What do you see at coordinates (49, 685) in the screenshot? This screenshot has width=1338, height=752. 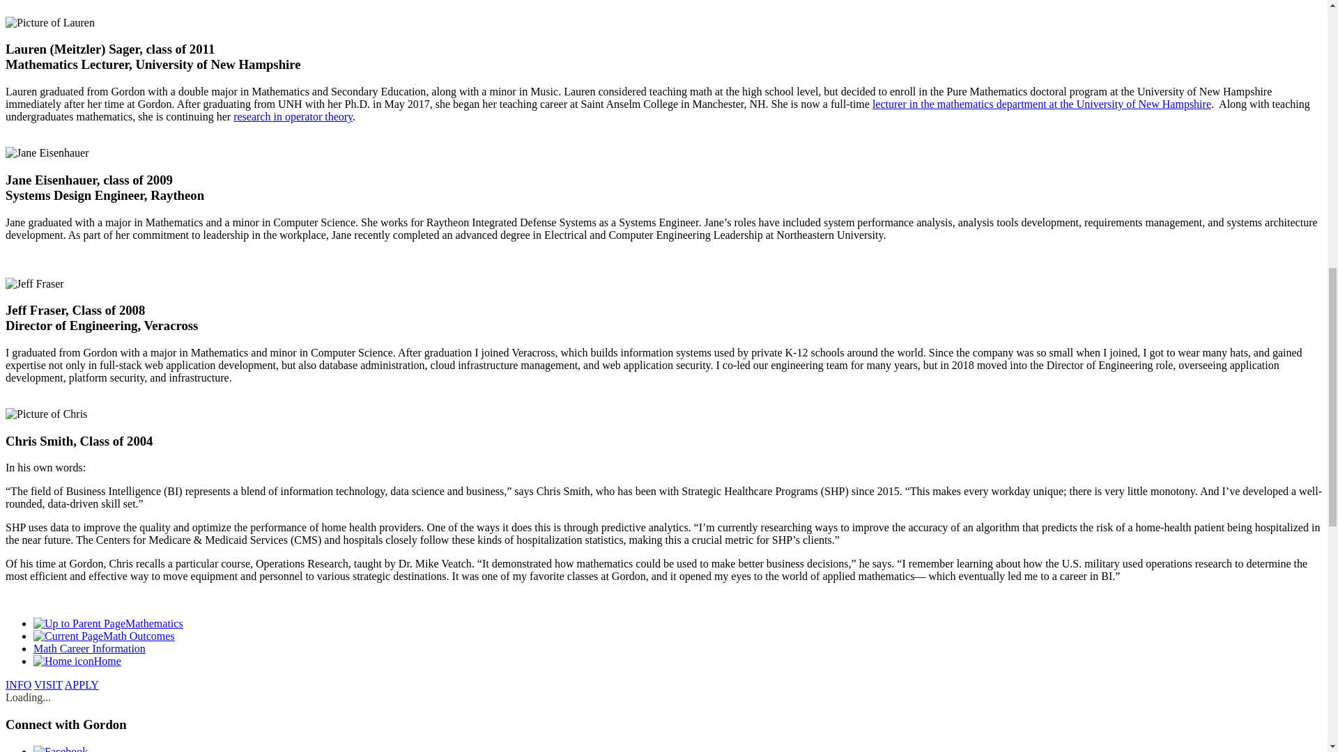 I see `VISIT` at bounding box center [49, 685].